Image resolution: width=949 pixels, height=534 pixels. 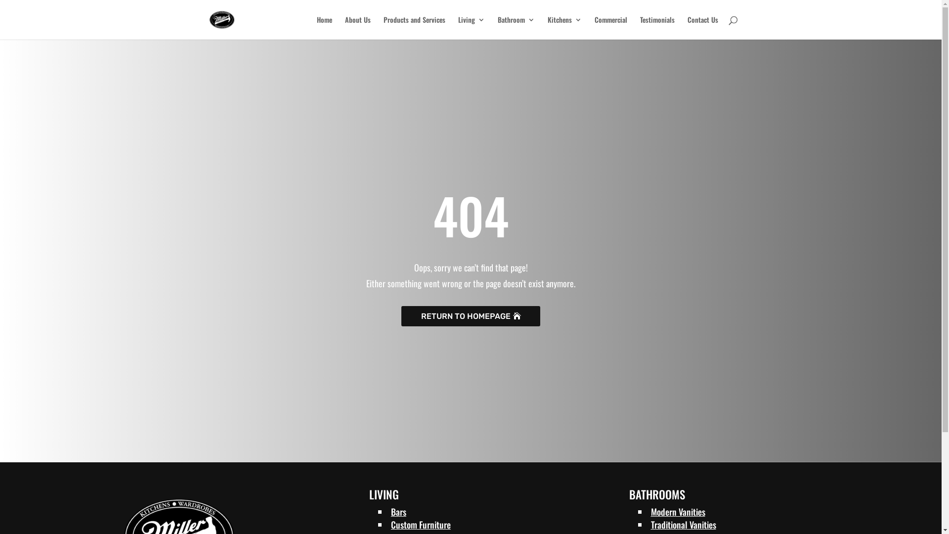 I want to click on About Us, so click(x=358, y=28).